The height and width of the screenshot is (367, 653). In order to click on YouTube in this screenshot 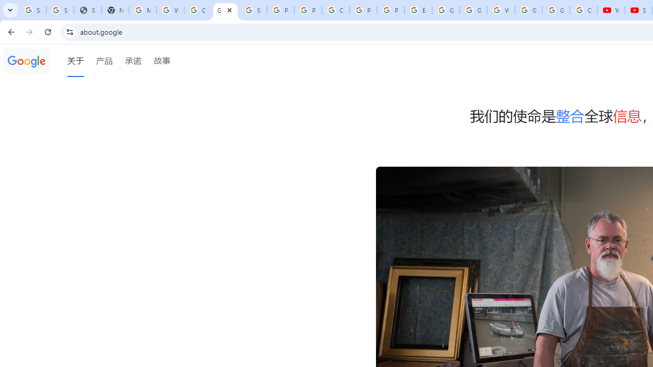, I will do `click(611, 10)`.